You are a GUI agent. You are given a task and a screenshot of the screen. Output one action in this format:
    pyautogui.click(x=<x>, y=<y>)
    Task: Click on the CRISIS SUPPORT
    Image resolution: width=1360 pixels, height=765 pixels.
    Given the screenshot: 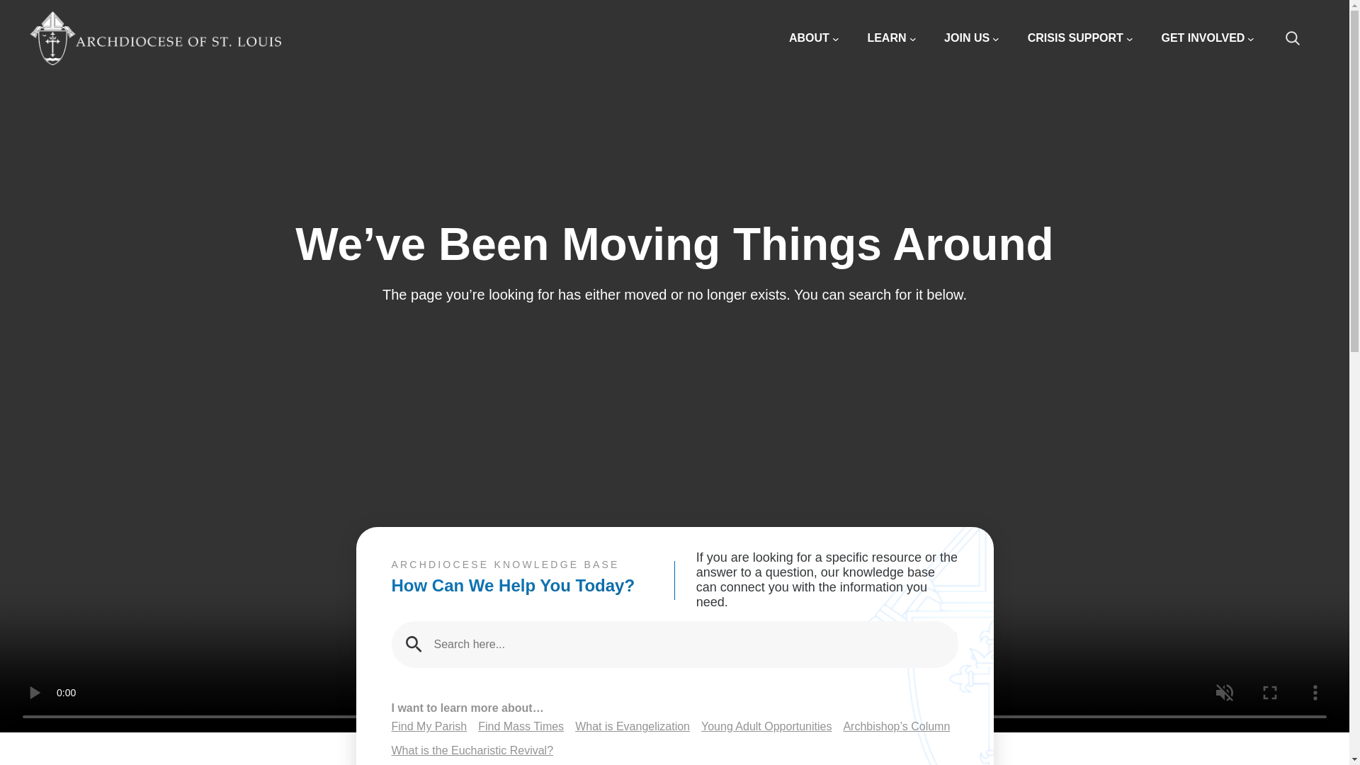 What is the action you would take?
    pyautogui.click(x=1080, y=38)
    